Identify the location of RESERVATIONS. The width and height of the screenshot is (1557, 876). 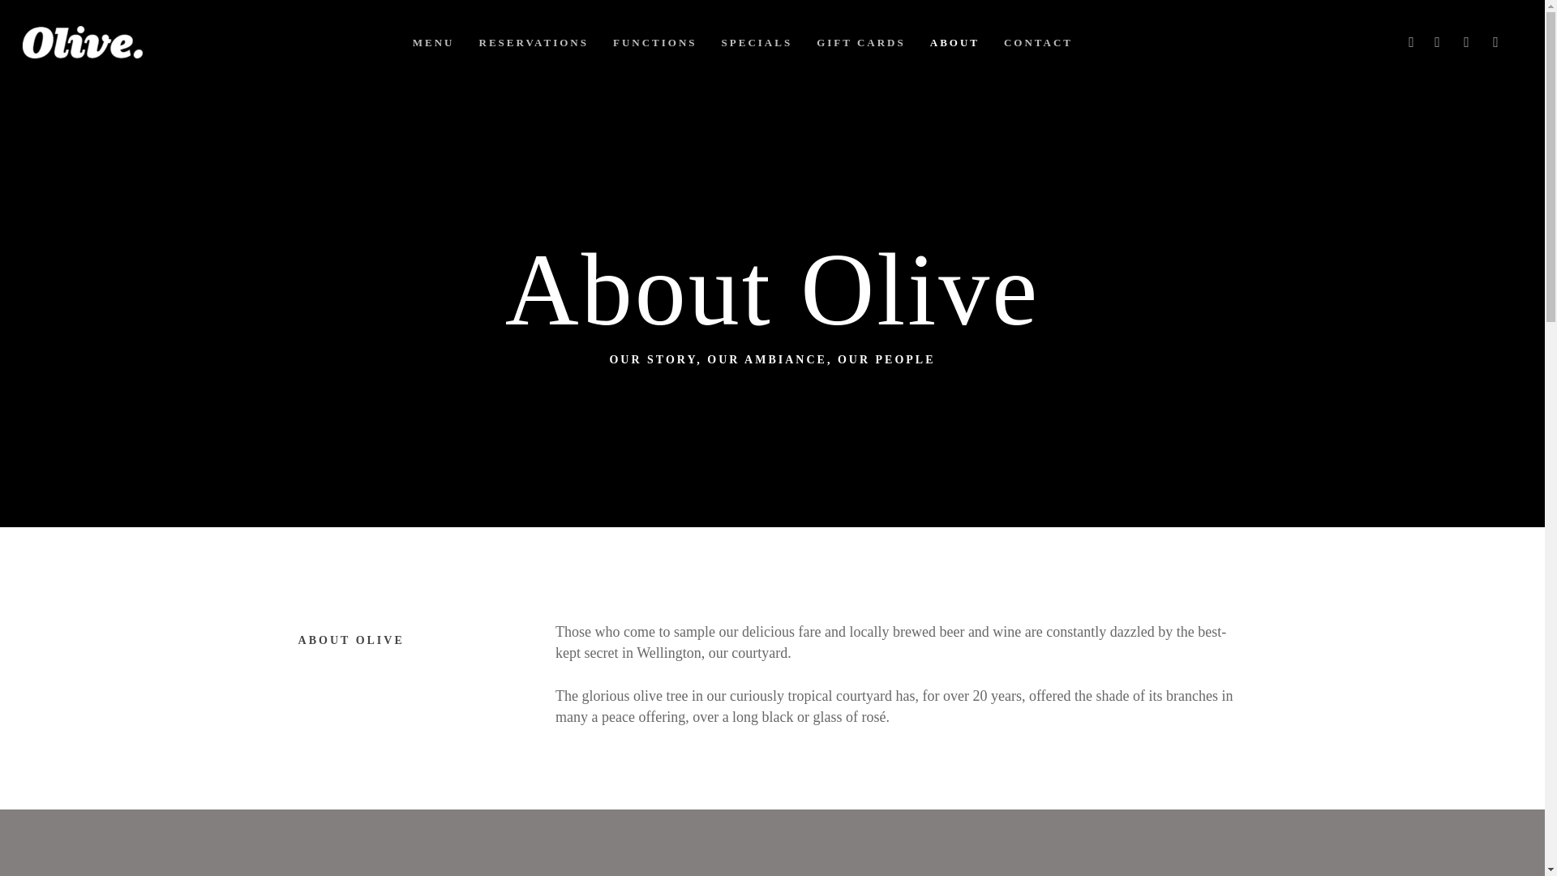
(534, 42).